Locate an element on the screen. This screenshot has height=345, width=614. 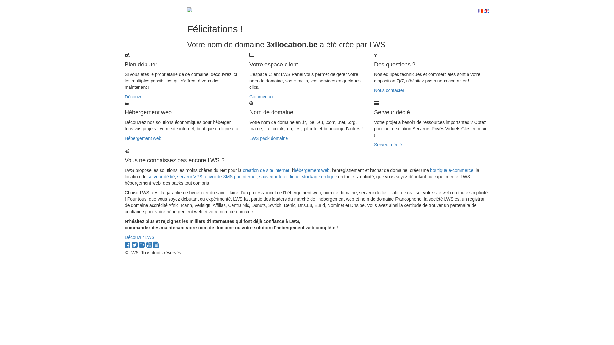
serveur VPS is located at coordinates (190, 177).